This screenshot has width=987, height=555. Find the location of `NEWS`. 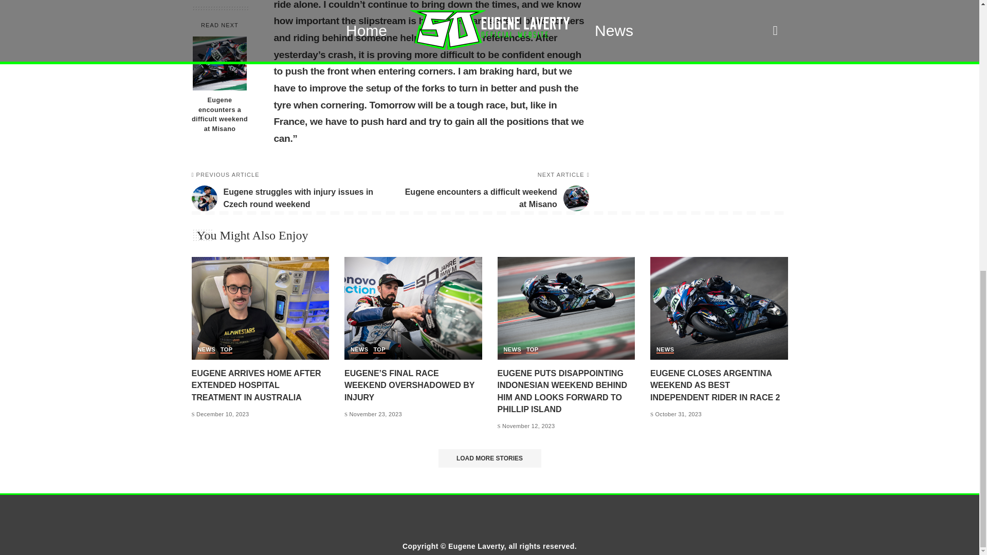

NEWS is located at coordinates (512, 350).